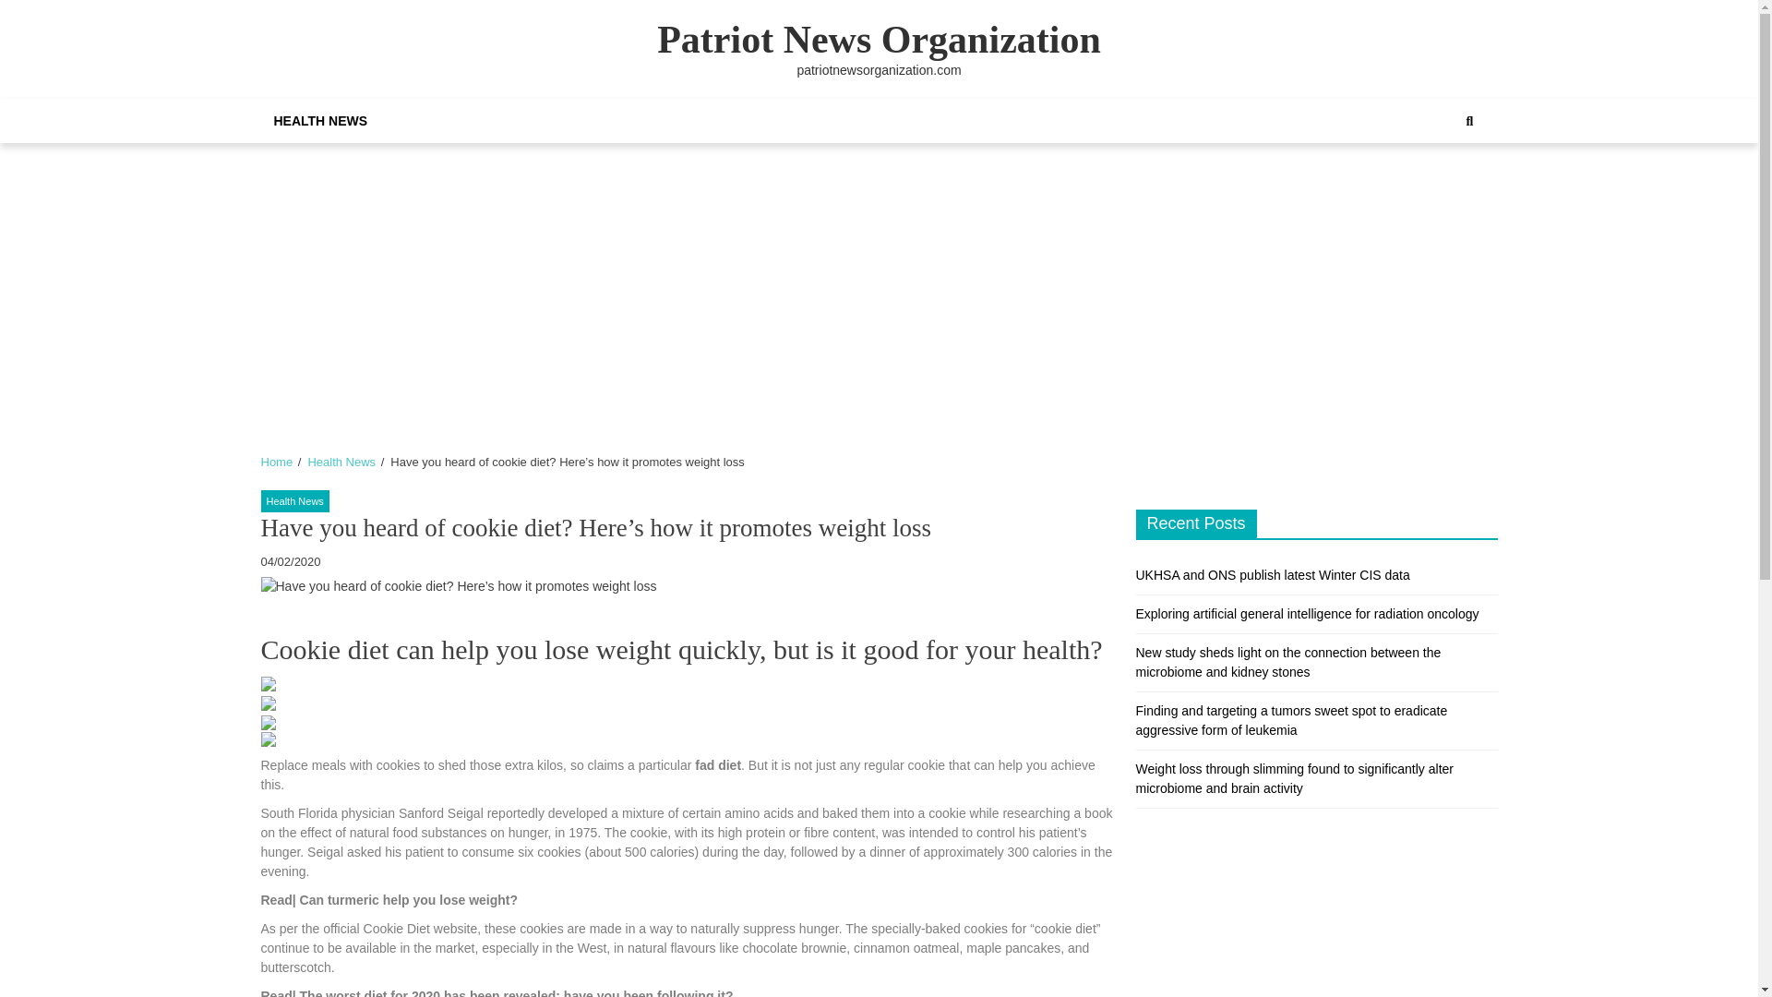  I want to click on Search, so click(1469, 120).